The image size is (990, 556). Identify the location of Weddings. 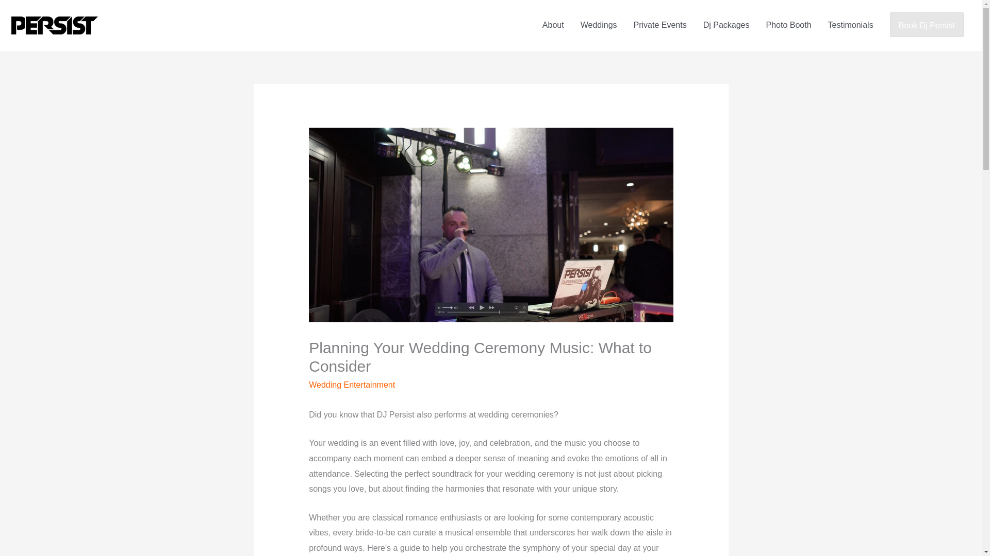
(599, 25).